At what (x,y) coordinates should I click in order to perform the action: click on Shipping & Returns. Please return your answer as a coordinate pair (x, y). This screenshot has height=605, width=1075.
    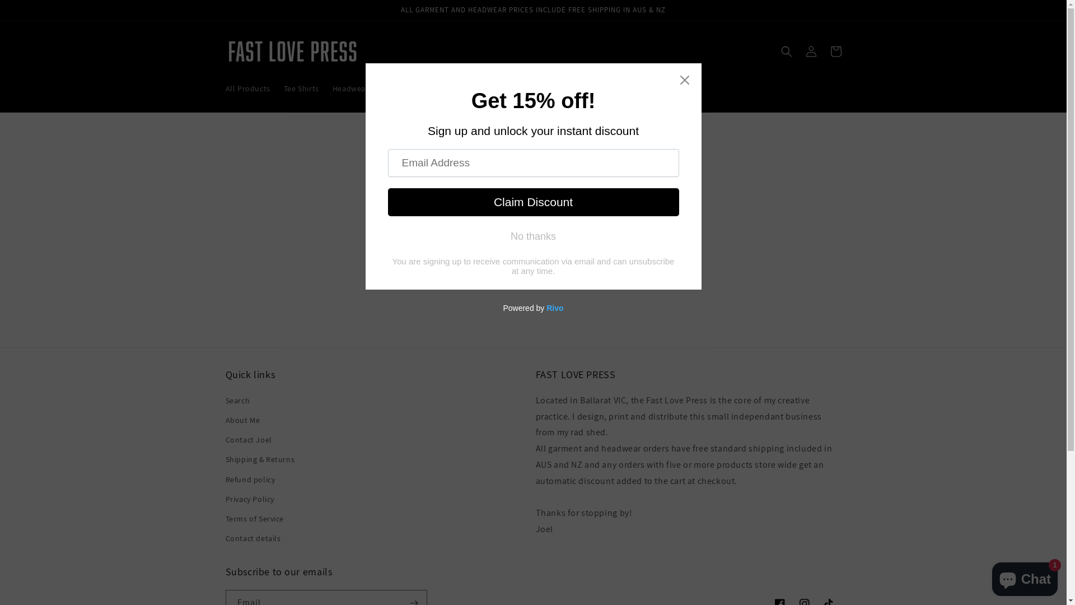
    Looking at the image, I should click on (260, 459).